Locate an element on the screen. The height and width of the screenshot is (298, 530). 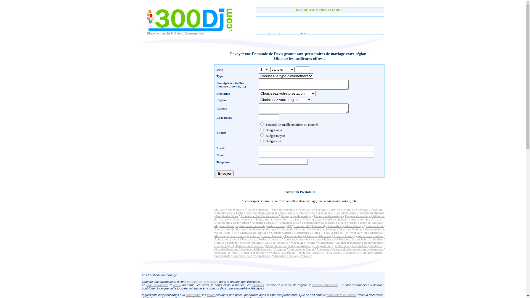
Disc-jockey is located at coordinates (222, 246).